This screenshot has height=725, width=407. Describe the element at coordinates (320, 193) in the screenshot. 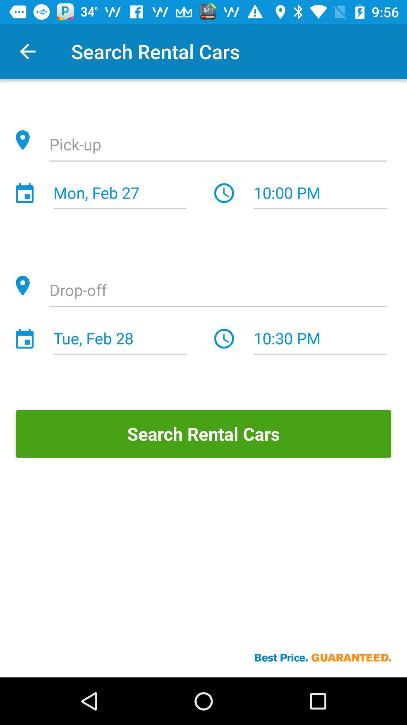

I see `click on 1000 pm` at that location.